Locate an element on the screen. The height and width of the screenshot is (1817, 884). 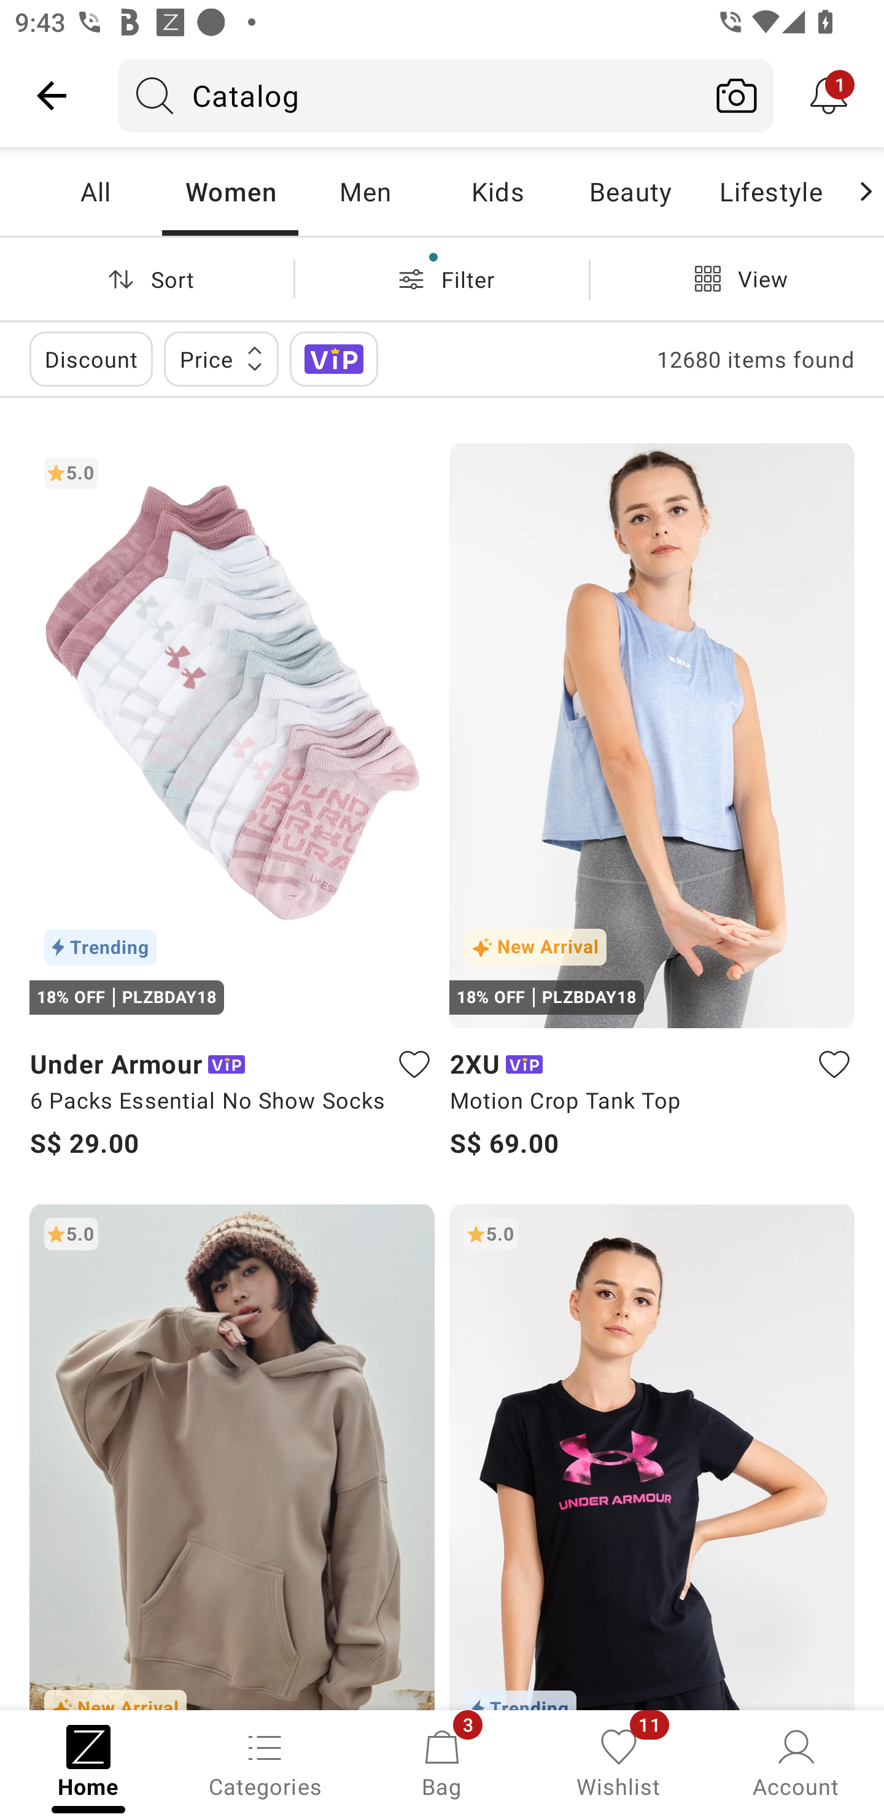
Navigate up is located at coordinates (52, 95).